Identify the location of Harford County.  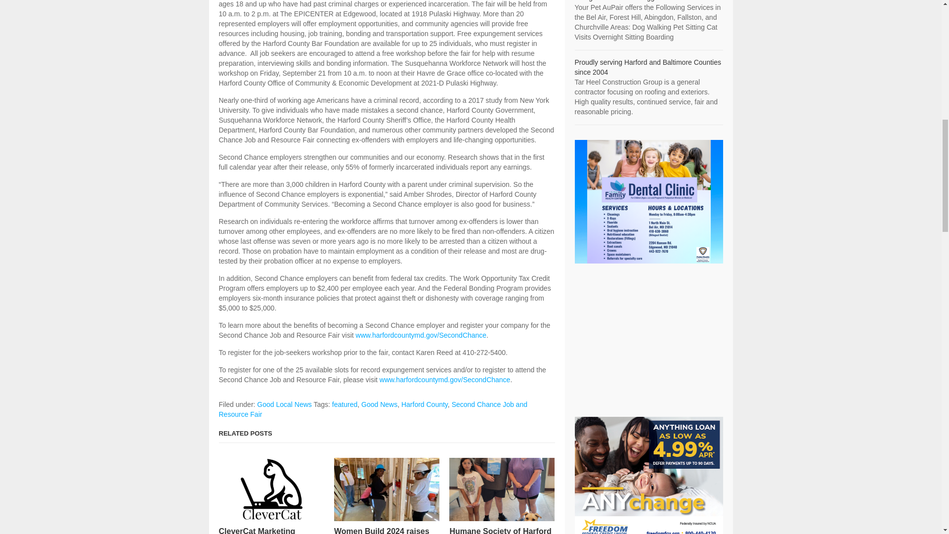
(425, 404).